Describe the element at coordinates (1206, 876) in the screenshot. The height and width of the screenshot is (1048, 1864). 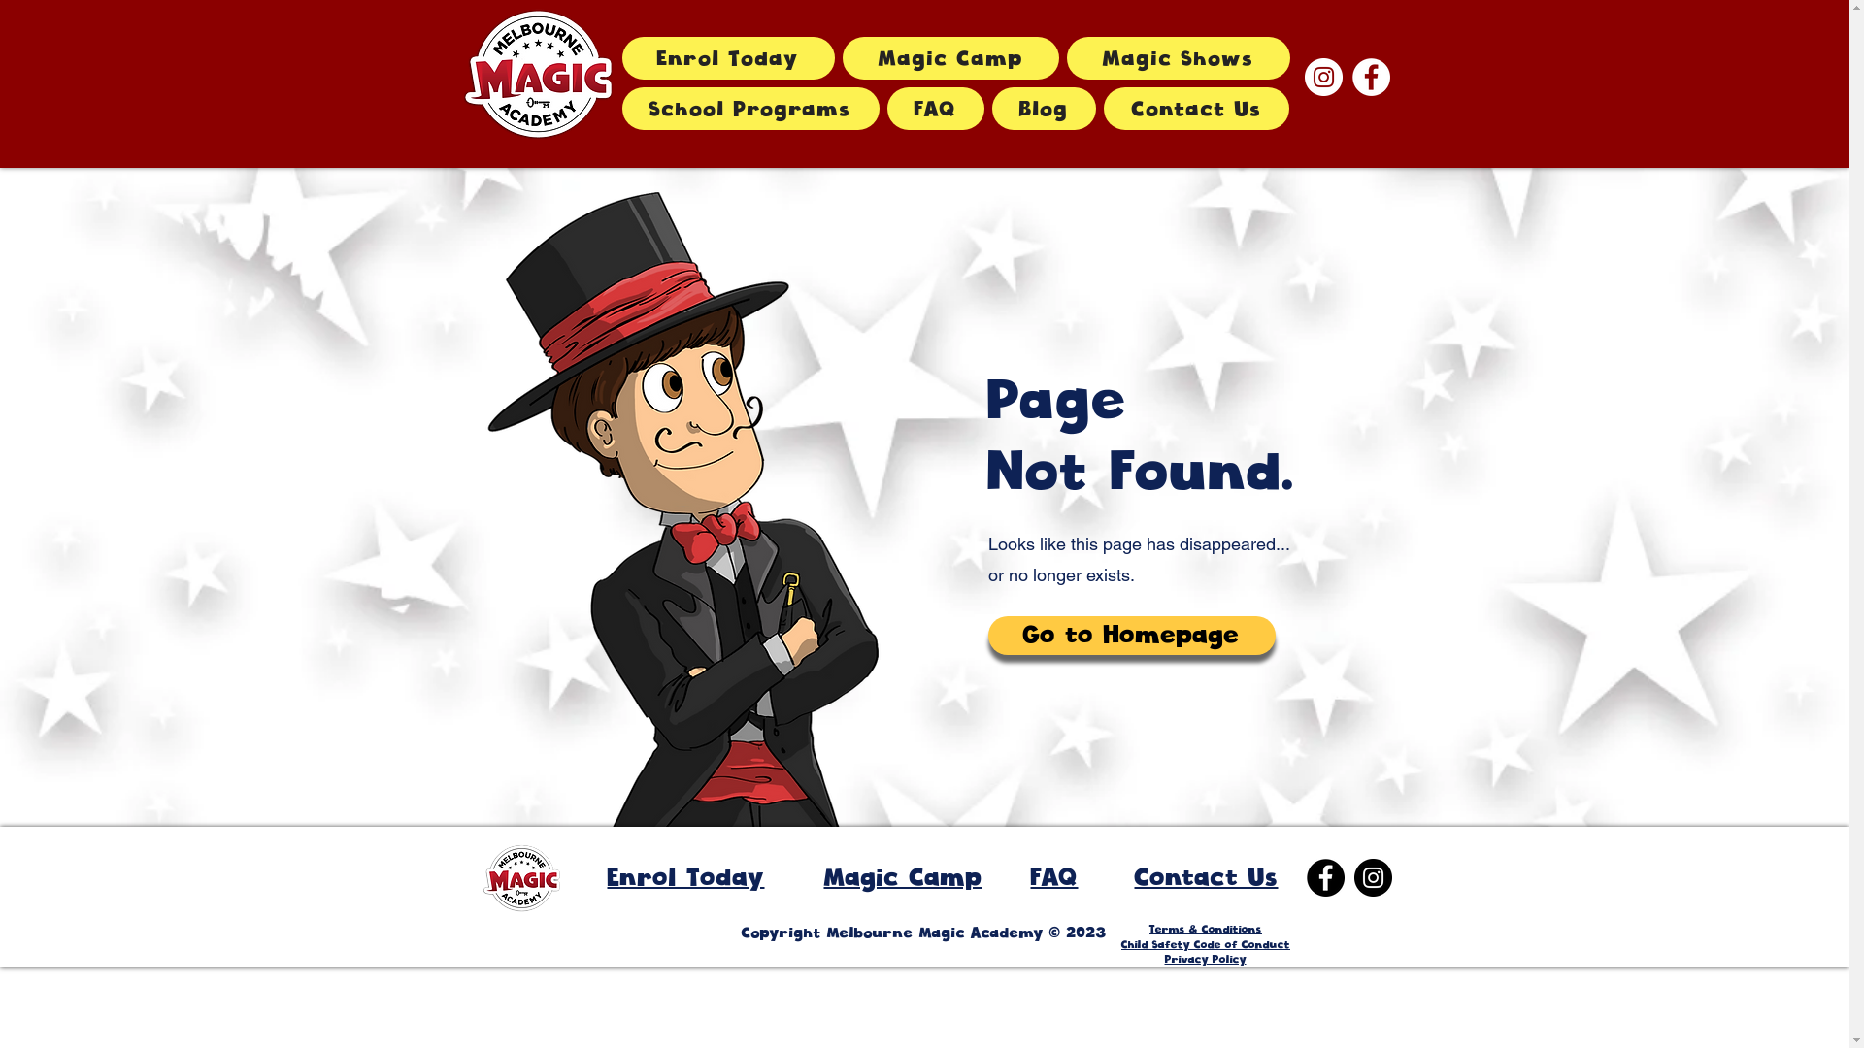
I see `Contact Us` at that location.